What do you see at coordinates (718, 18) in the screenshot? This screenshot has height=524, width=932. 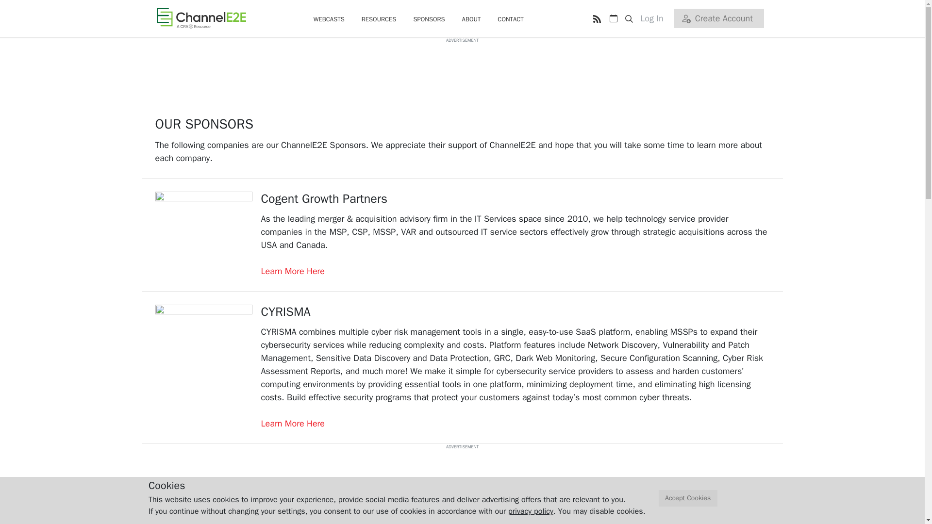 I see `Create Account` at bounding box center [718, 18].